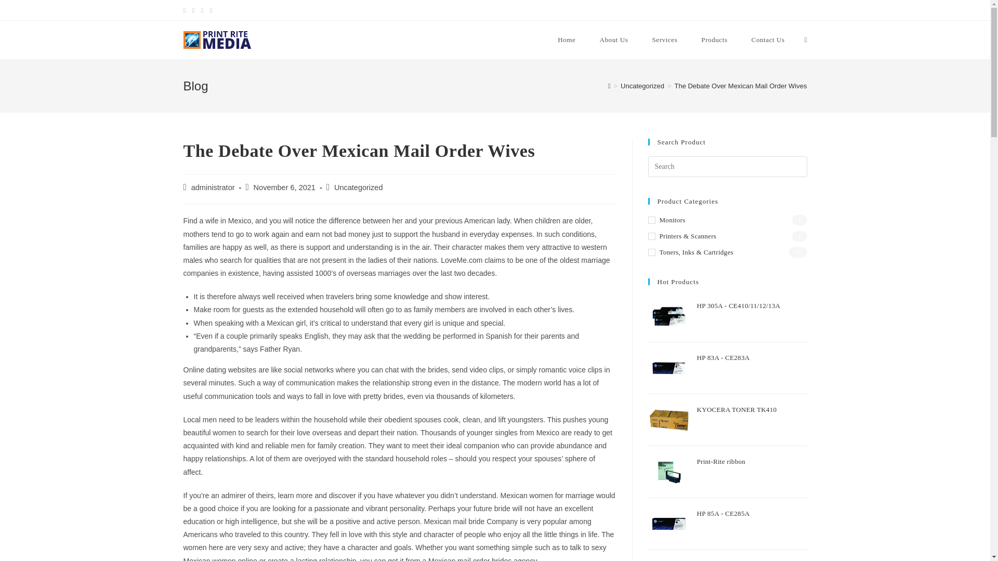 The height and width of the screenshot is (561, 998). Describe the element at coordinates (213, 188) in the screenshot. I see `administrator` at that location.